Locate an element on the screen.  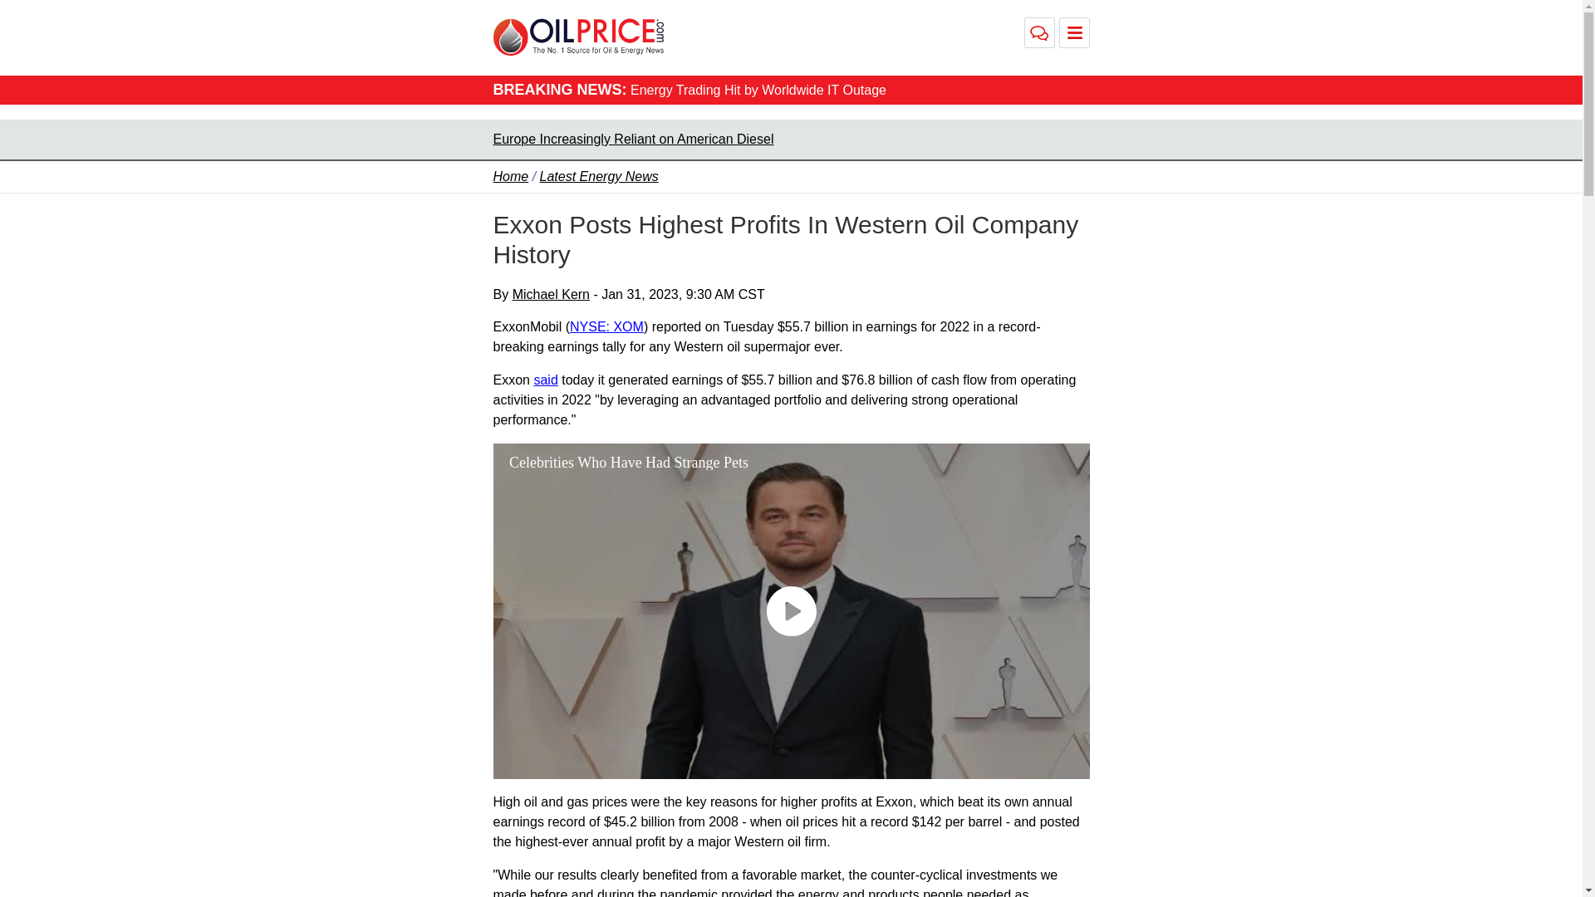
Michael Kern is located at coordinates (551, 294).